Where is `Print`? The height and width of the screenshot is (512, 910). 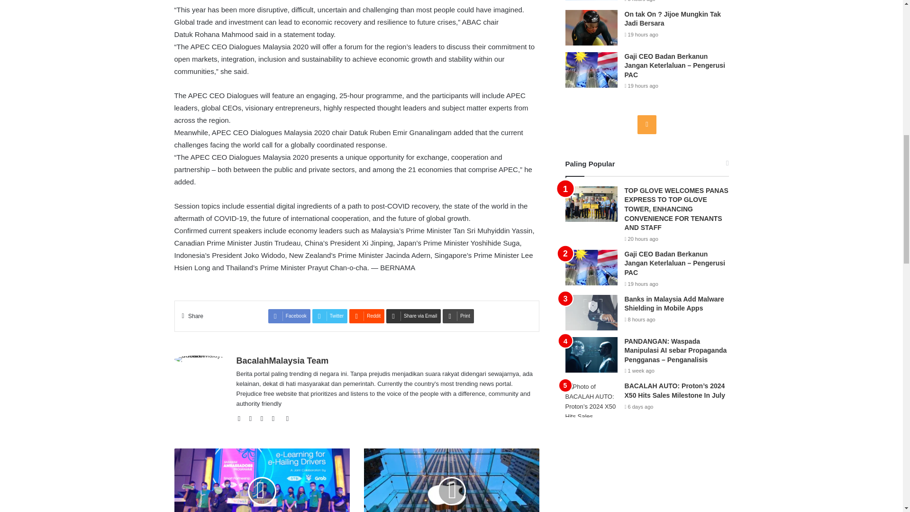 Print is located at coordinates (458, 316).